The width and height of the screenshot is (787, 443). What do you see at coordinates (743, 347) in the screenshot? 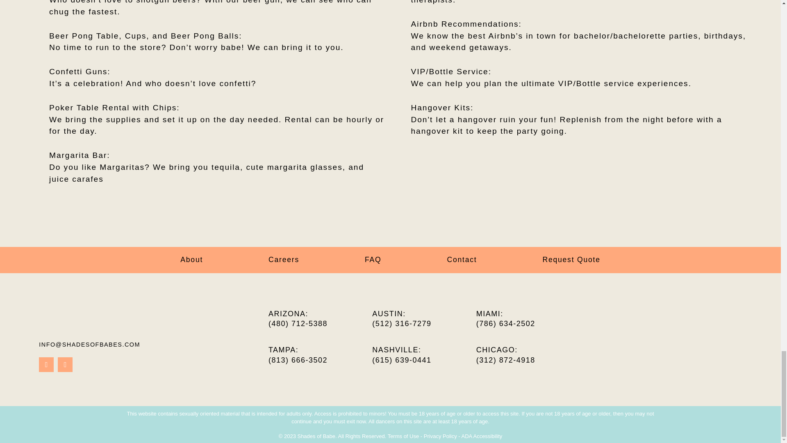
I see `The Bash - Booking Event Planner Online Since 1997` at bounding box center [743, 347].